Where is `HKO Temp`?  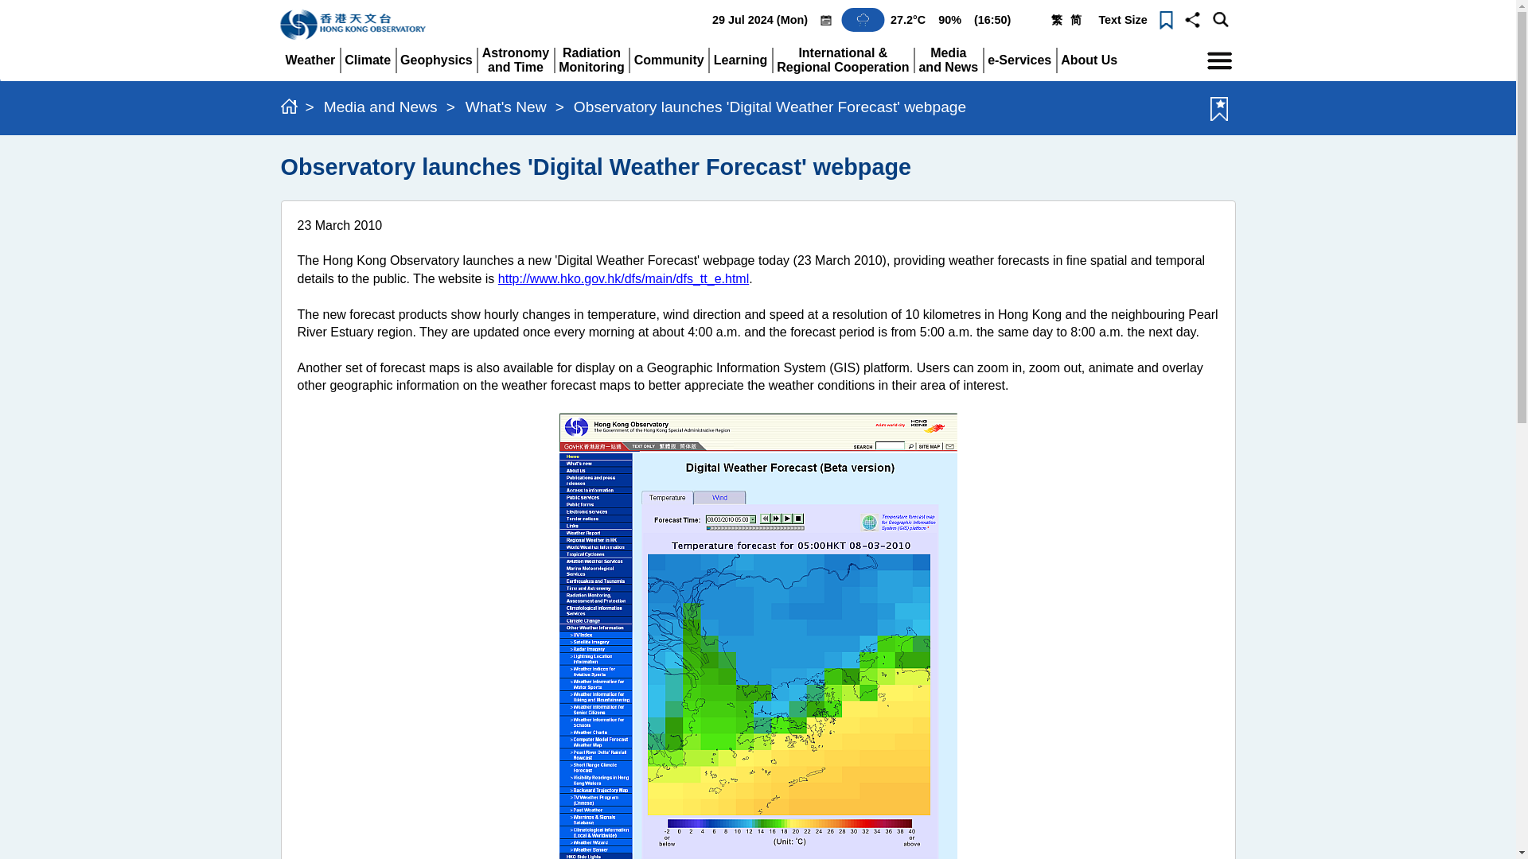 HKO Temp is located at coordinates (357, 25).